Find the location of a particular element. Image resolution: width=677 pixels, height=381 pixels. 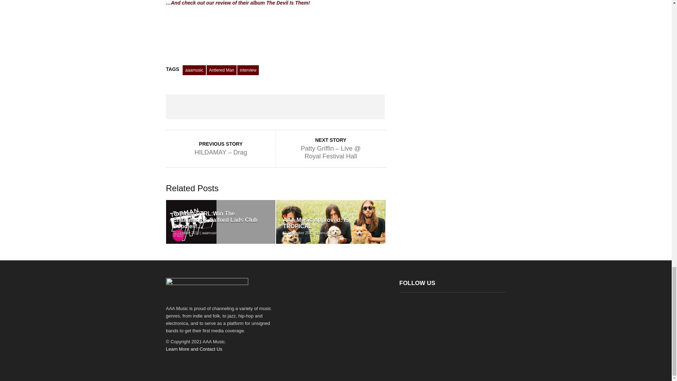

Share on Facebook is located at coordinates (188, 107).